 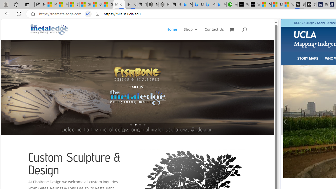 I want to click on Streaming Coverage | T3, so click(x=300, y=5).